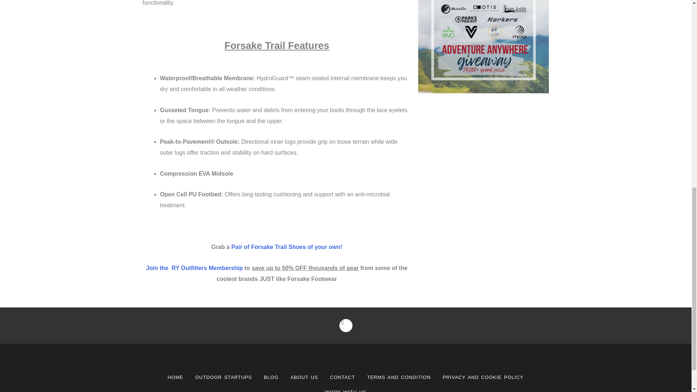  What do you see at coordinates (224, 377) in the screenshot?
I see `OUTDOOR STARTUPS` at bounding box center [224, 377].